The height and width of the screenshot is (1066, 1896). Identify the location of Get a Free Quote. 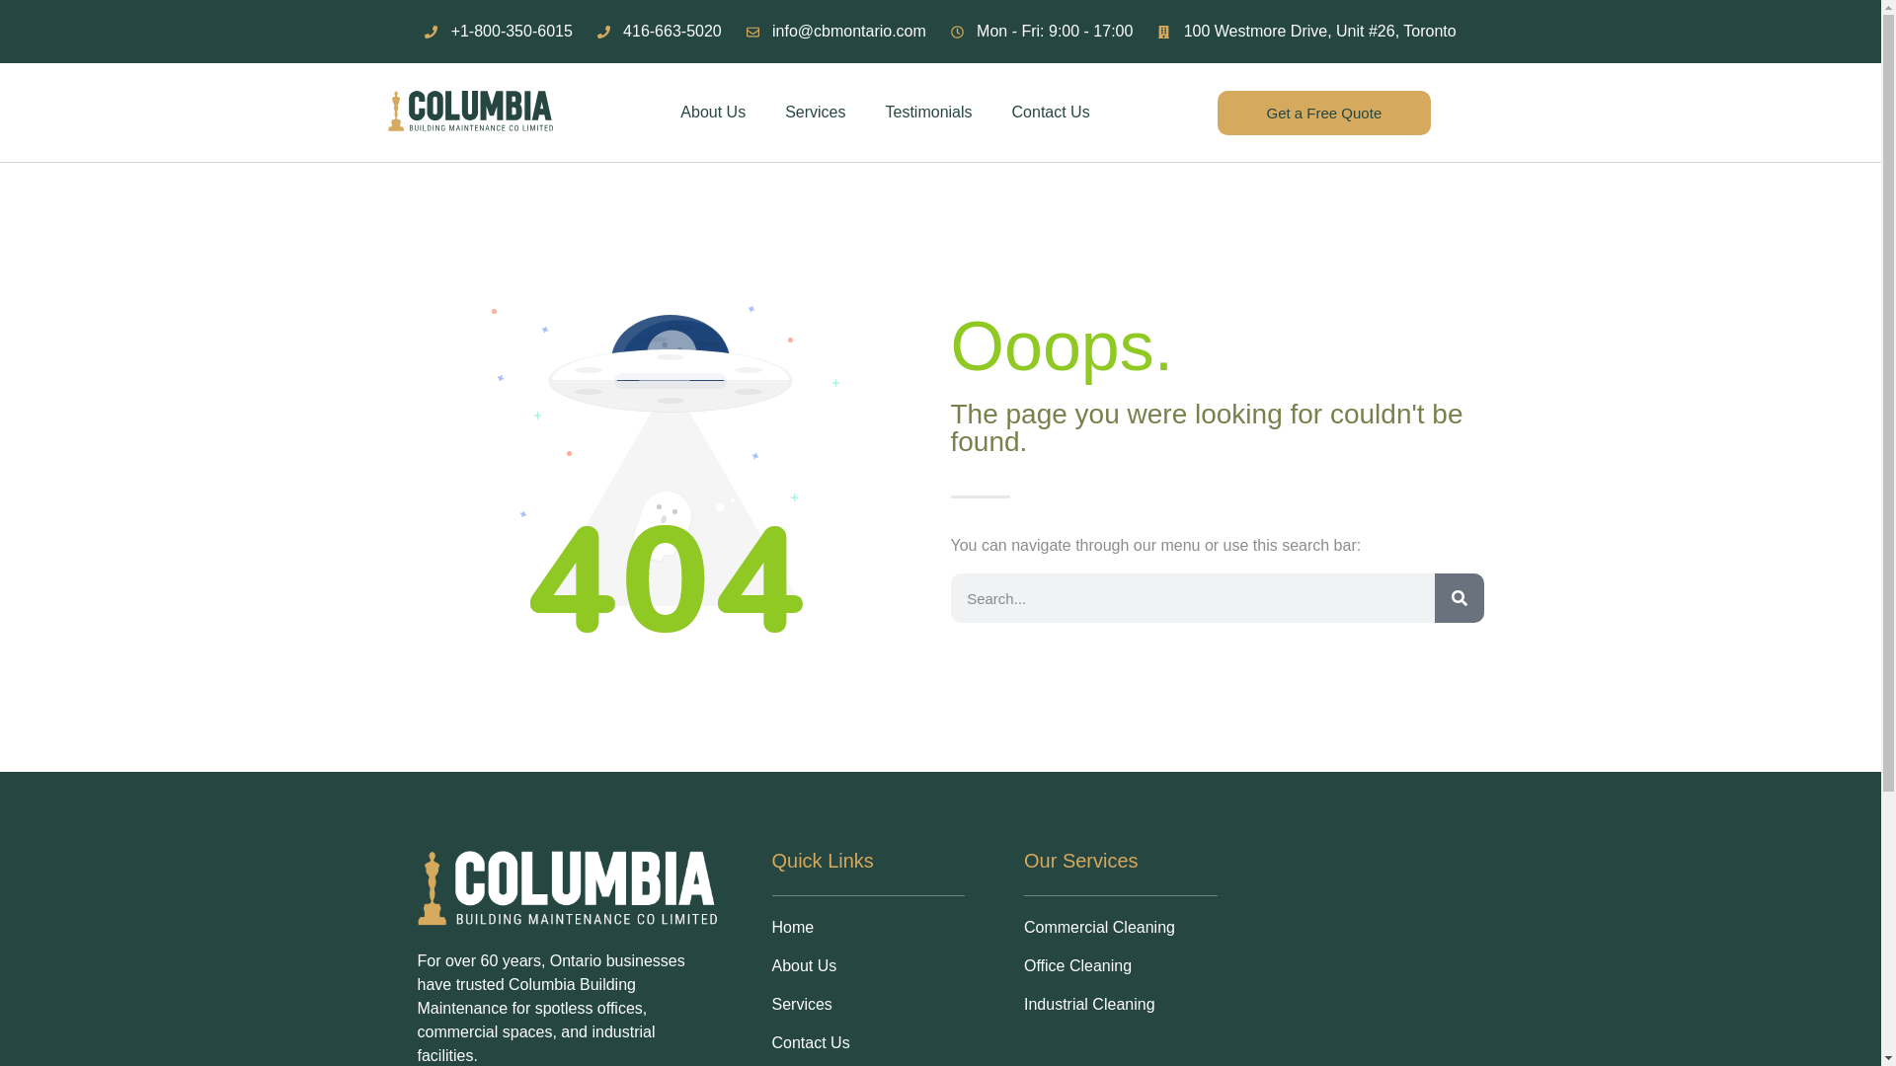
(1323, 113).